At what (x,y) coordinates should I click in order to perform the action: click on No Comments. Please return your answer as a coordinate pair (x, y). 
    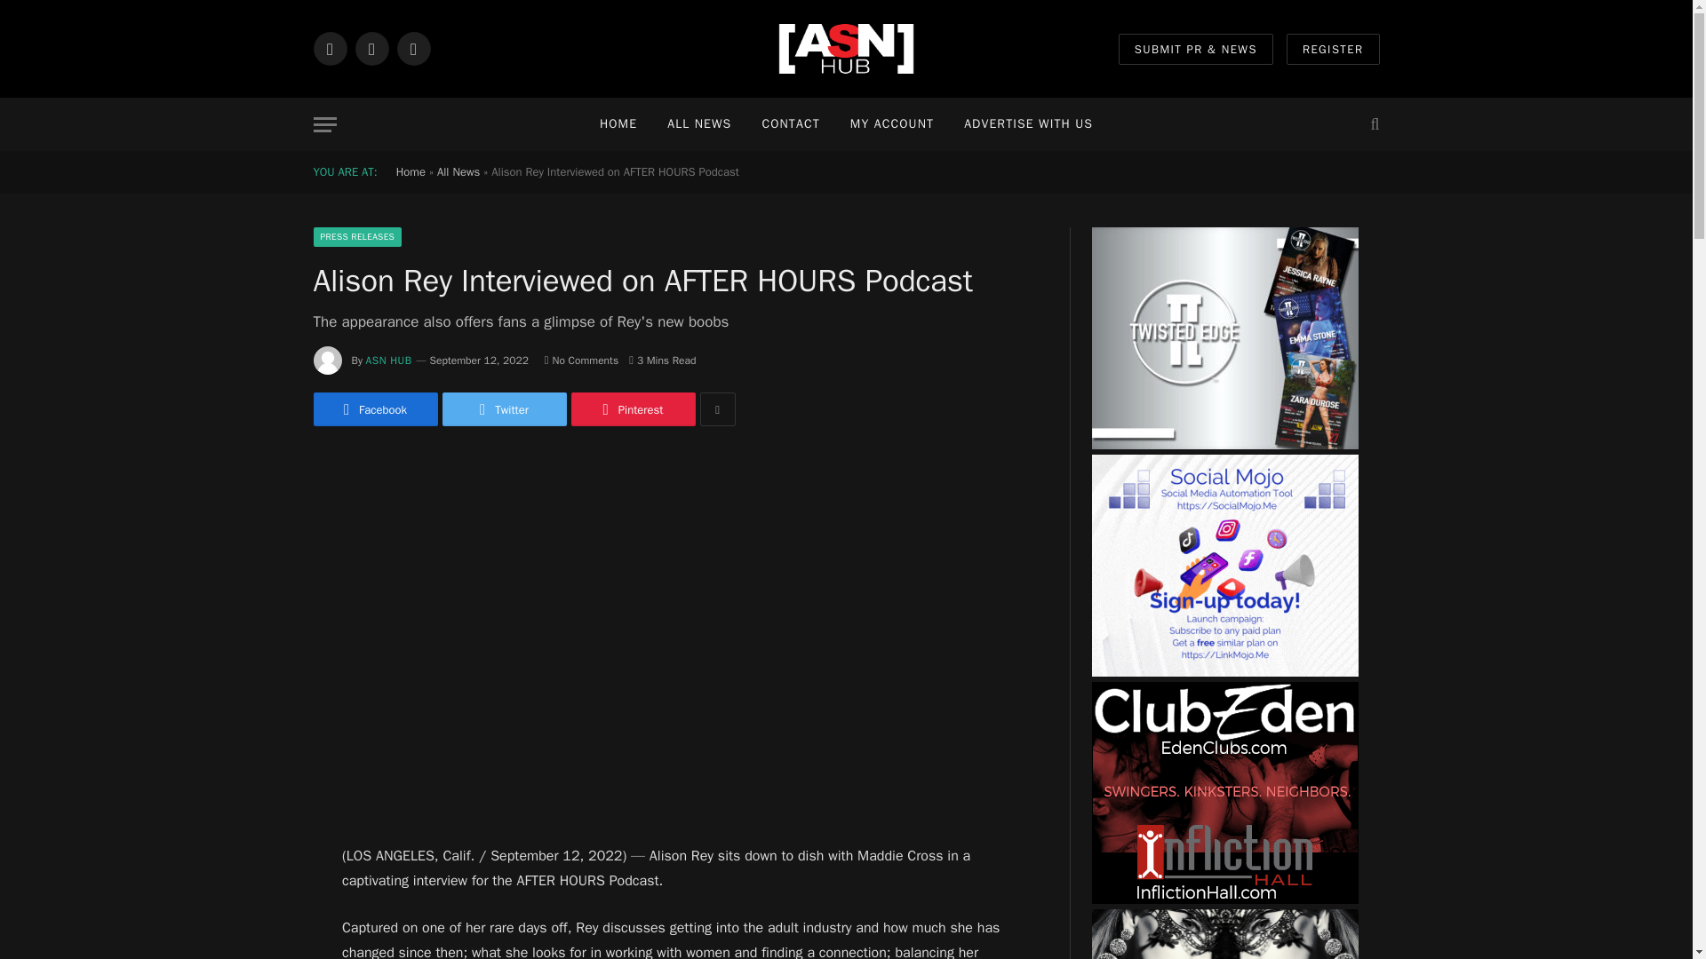
    Looking at the image, I should click on (581, 361).